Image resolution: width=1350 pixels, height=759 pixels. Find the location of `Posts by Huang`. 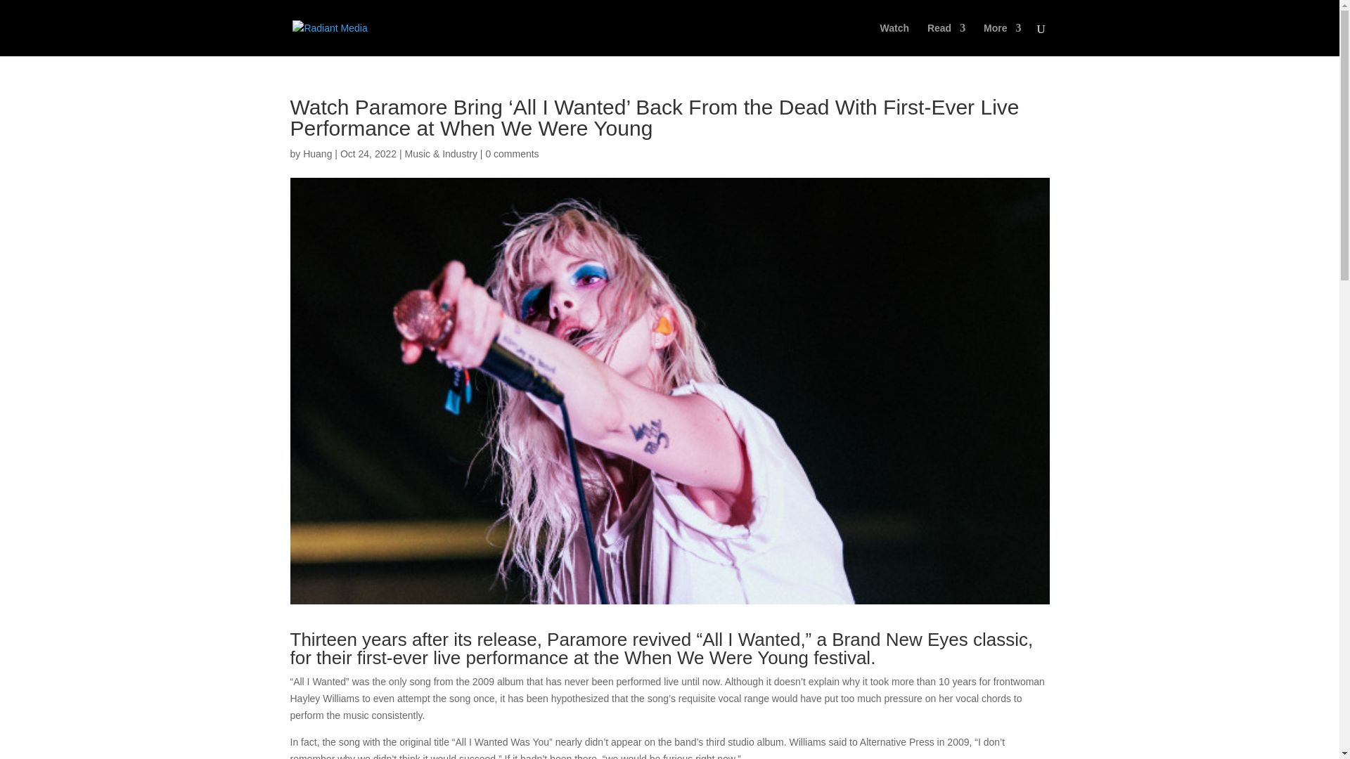

Posts by Huang is located at coordinates (317, 153).